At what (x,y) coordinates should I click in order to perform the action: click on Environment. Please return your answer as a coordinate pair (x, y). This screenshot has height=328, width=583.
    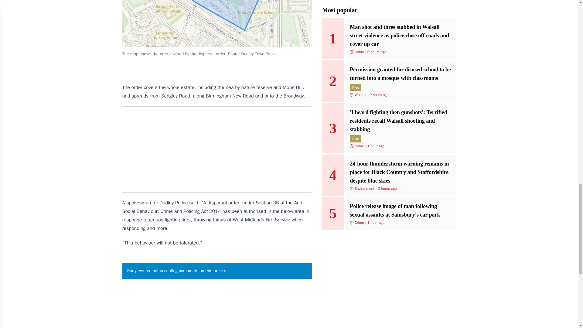
    Looking at the image, I should click on (364, 188).